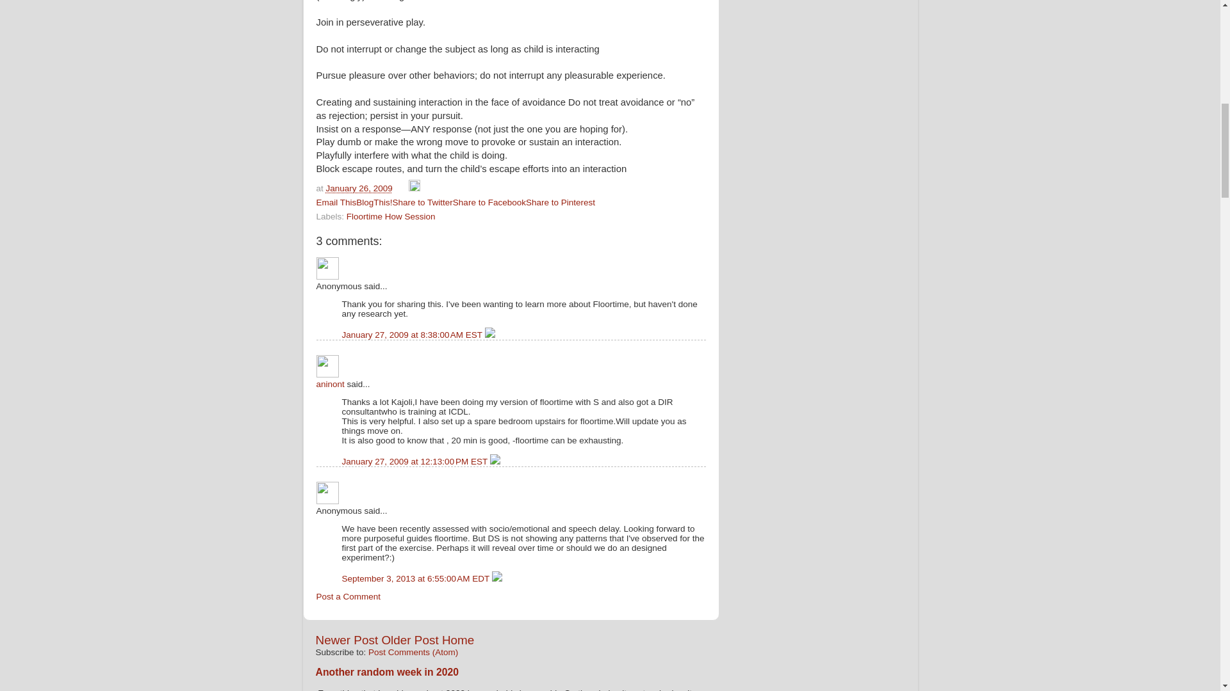 Image resolution: width=1230 pixels, height=691 pixels. What do you see at coordinates (391, 216) in the screenshot?
I see `Floortime How Session` at bounding box center [391, 216].